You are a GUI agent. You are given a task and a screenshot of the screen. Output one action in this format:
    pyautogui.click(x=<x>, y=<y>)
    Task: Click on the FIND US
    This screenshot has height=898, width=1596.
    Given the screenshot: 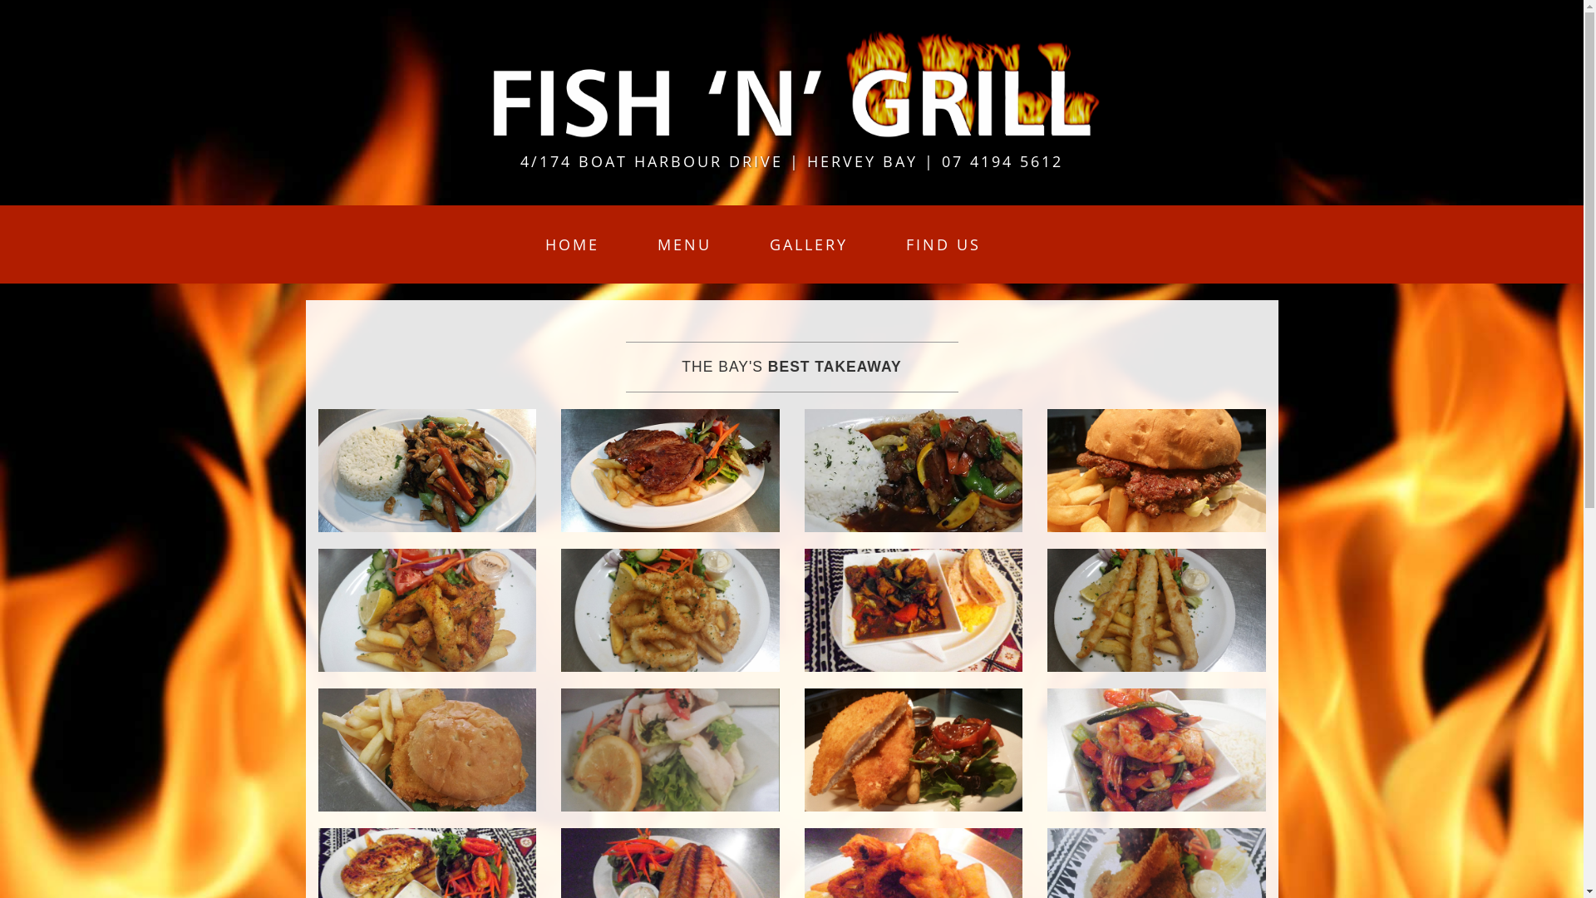 What is the action you would take?
    pyautogui.click(x=943, y=244)
    